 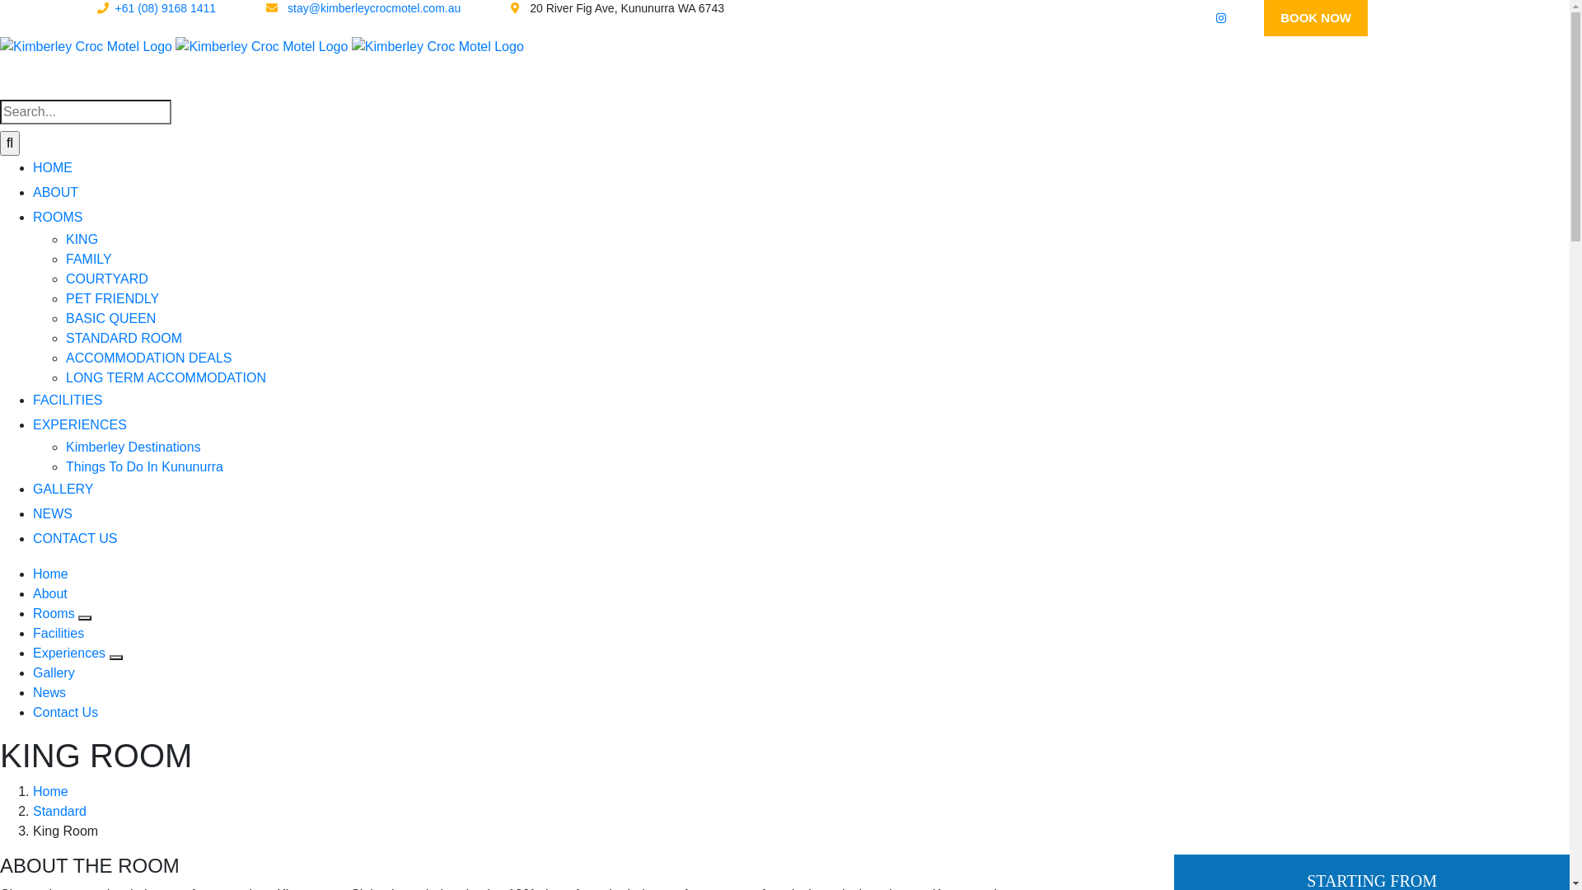 What do you see at coordinates (51, 574) in the screenshot?
I see `Home` at bounding box center [51, 574].